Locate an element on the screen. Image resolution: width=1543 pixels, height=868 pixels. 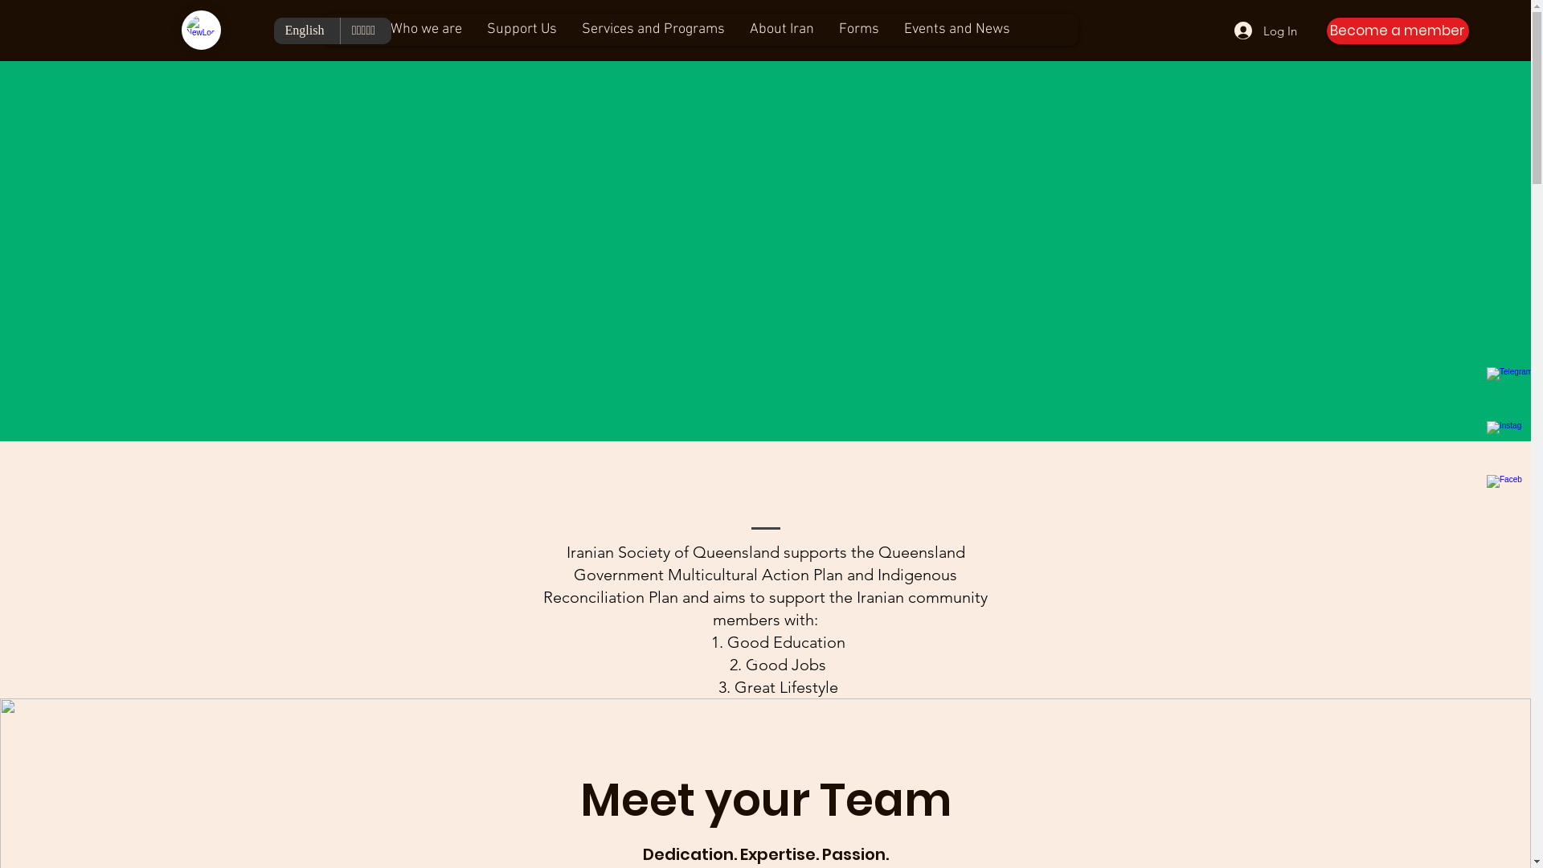
Become a member is located at coordinates (1398, 31).